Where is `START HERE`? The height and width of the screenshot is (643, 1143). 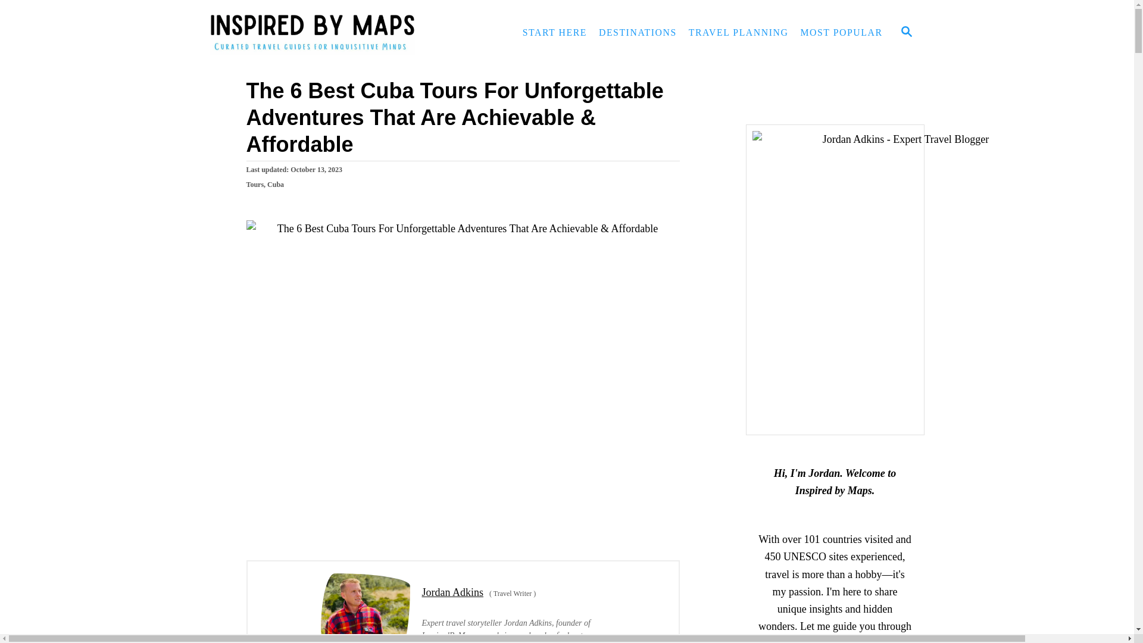 START HERE is located at coordinates (555, 32).